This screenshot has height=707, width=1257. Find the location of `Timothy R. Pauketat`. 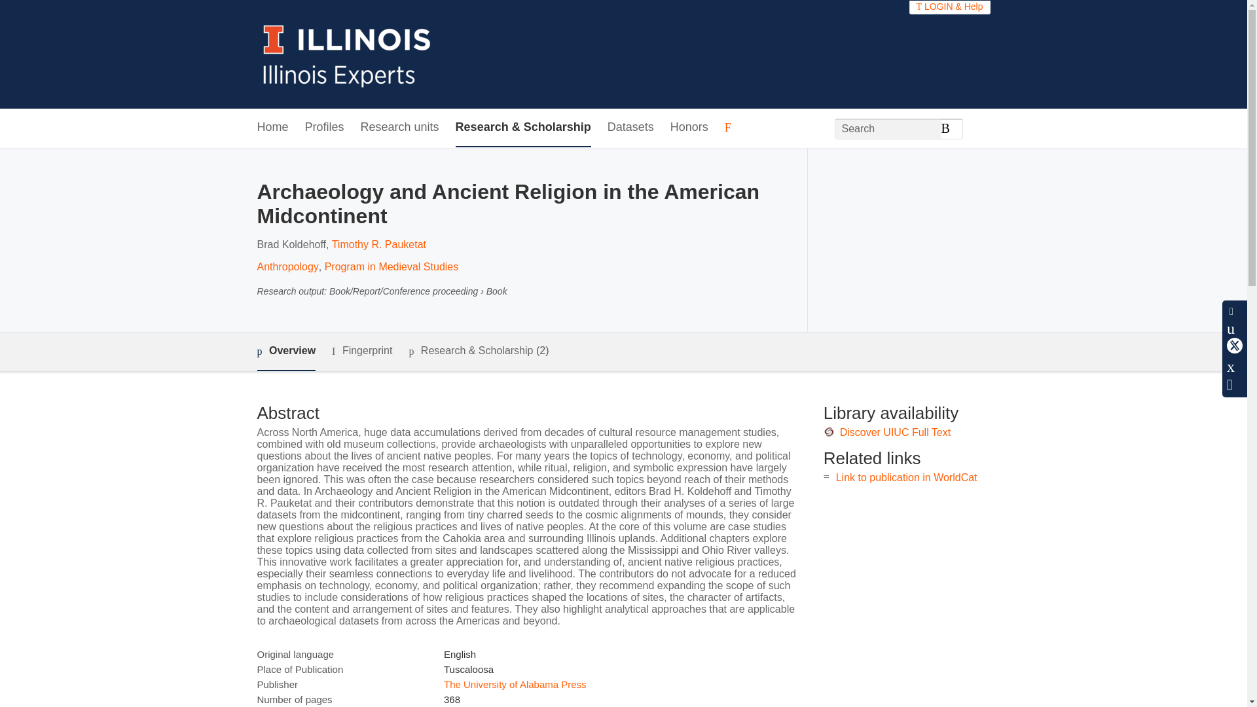

Timothy R. Pauketat is located at coordinates (378, 245).